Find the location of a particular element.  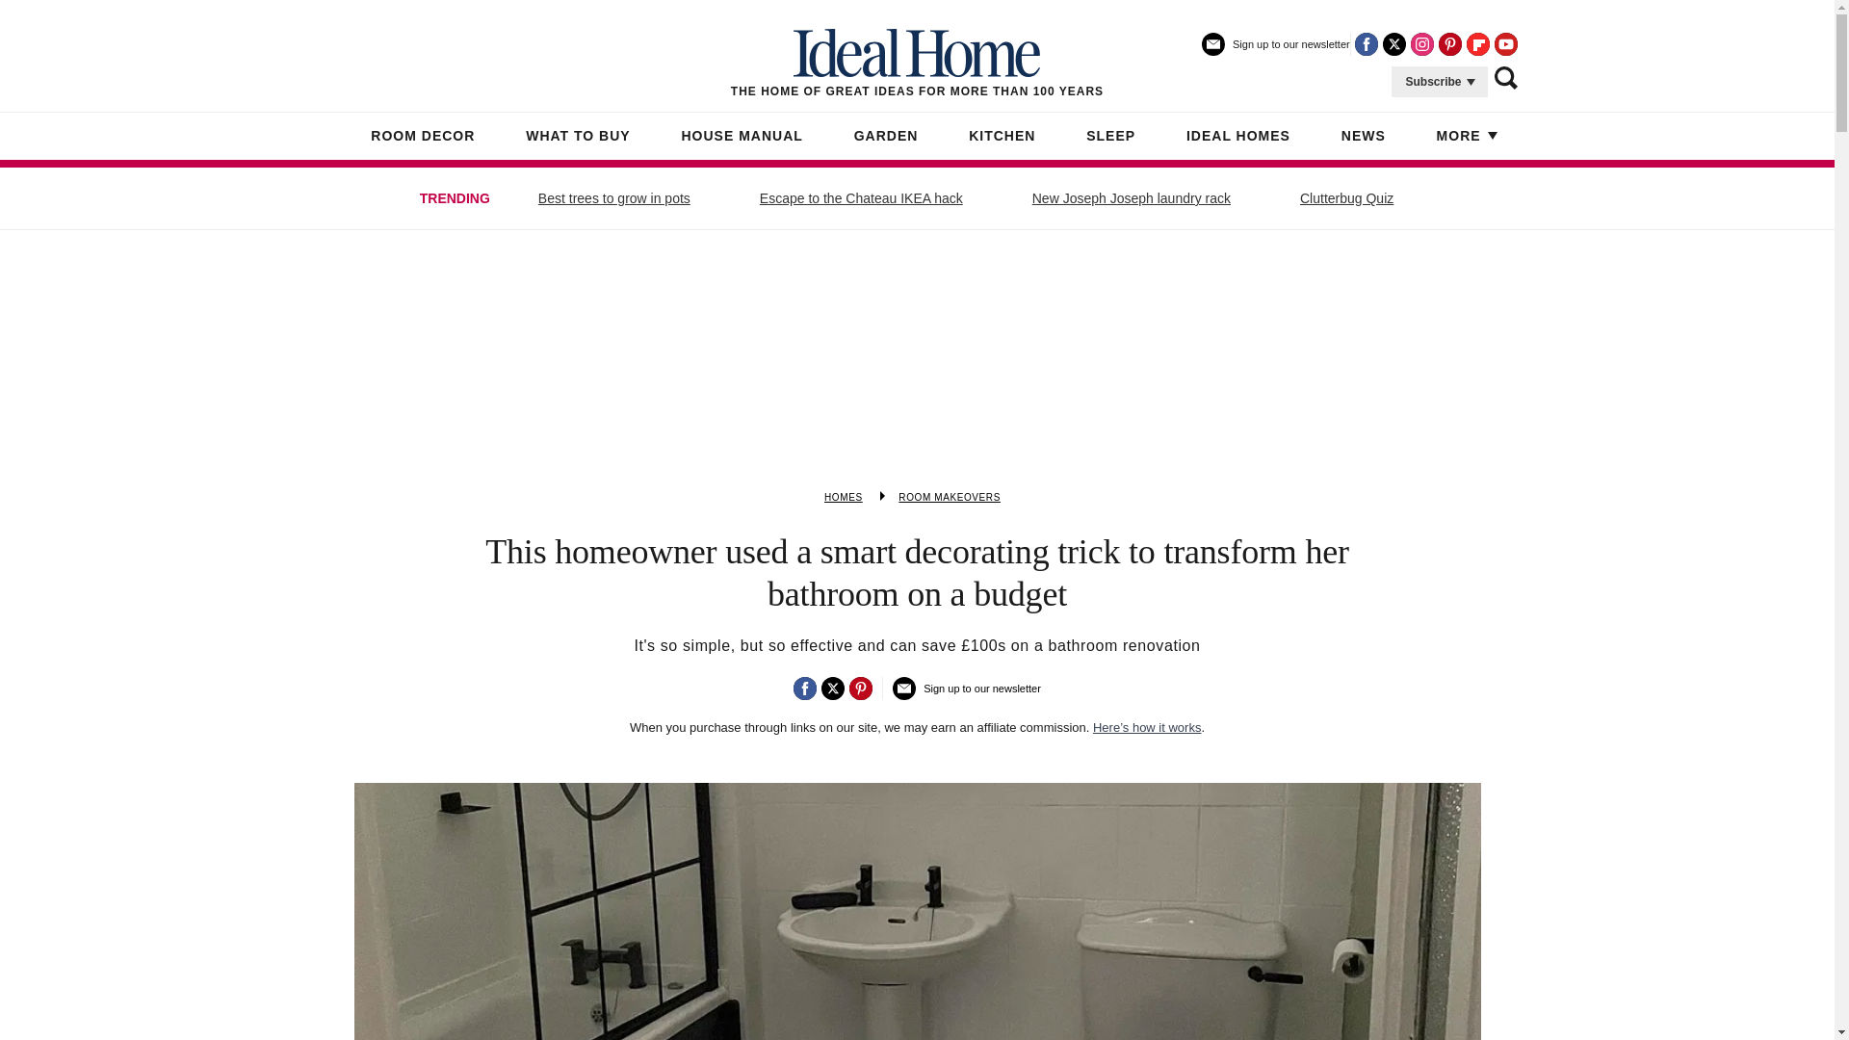

Escape to the Chateau IKEA hack is located at coordinates (861, 198).